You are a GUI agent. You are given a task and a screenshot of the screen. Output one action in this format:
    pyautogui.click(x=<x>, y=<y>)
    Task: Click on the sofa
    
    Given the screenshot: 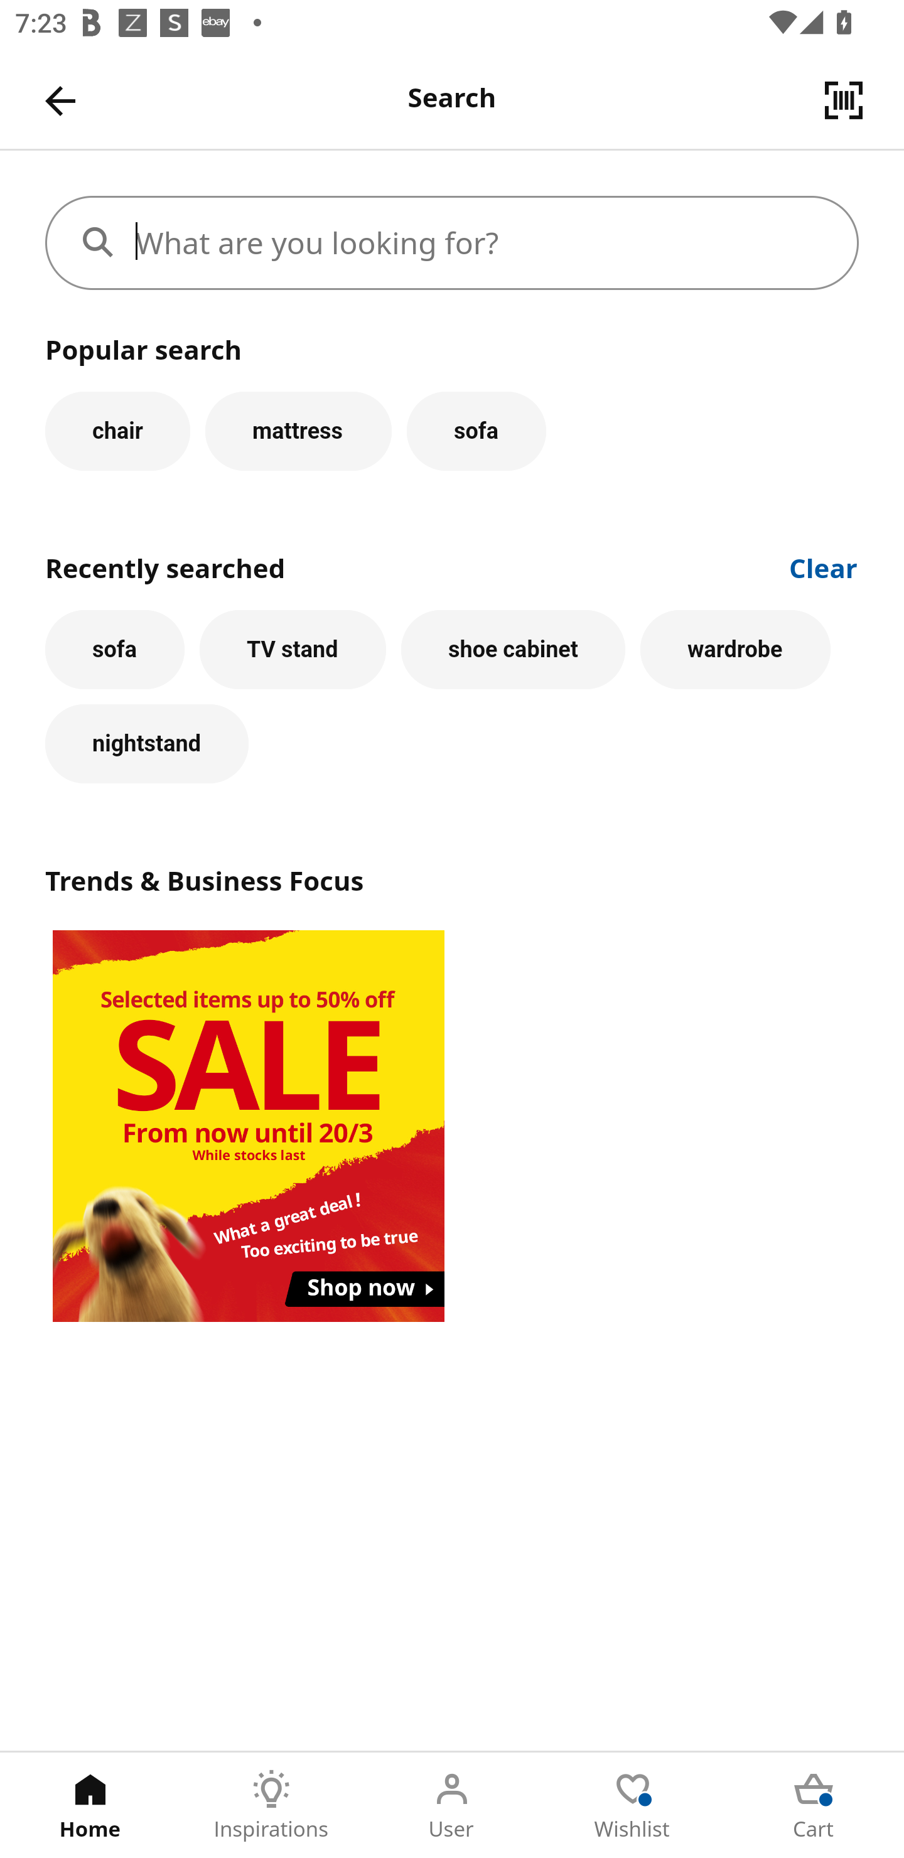 What is the action you would take?
    pyautogui.click(x=114, y=649)
    